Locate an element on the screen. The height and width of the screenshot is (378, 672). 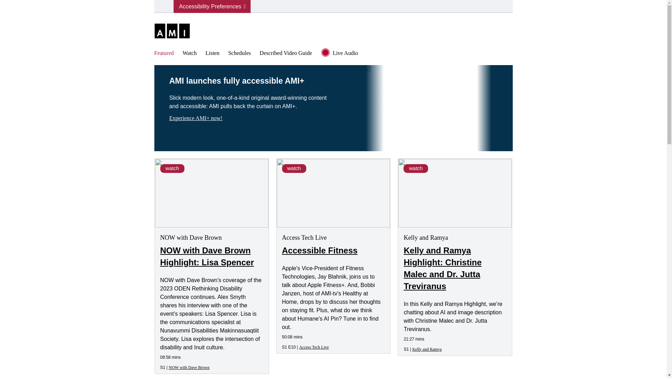
Accessibility Preferences is located at coordinates (212, 6).